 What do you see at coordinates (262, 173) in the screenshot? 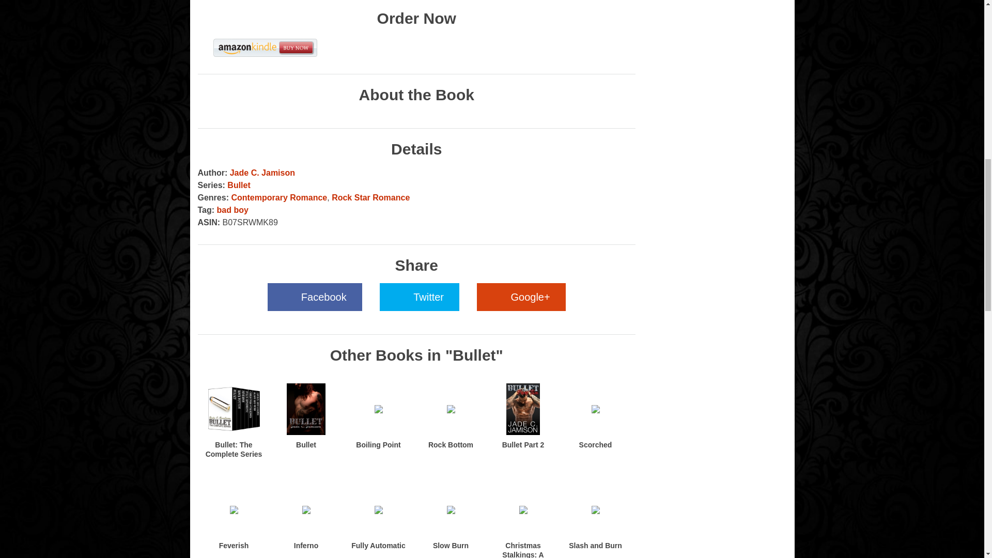
I see `Jade C. Jamison` at bounding box center [262, 173].